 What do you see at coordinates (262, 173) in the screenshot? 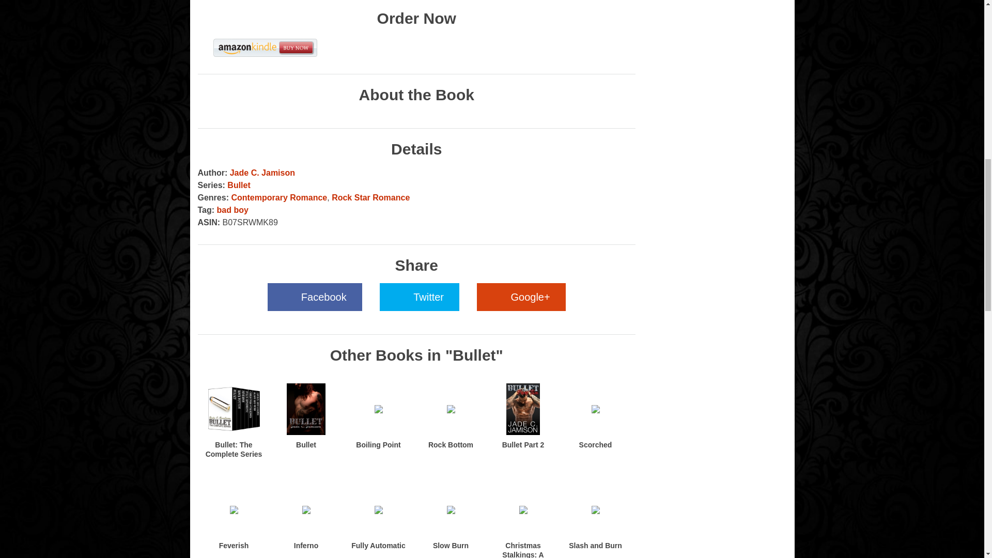
I see `Jade C. Jamison` at bounding box center [262, 173].